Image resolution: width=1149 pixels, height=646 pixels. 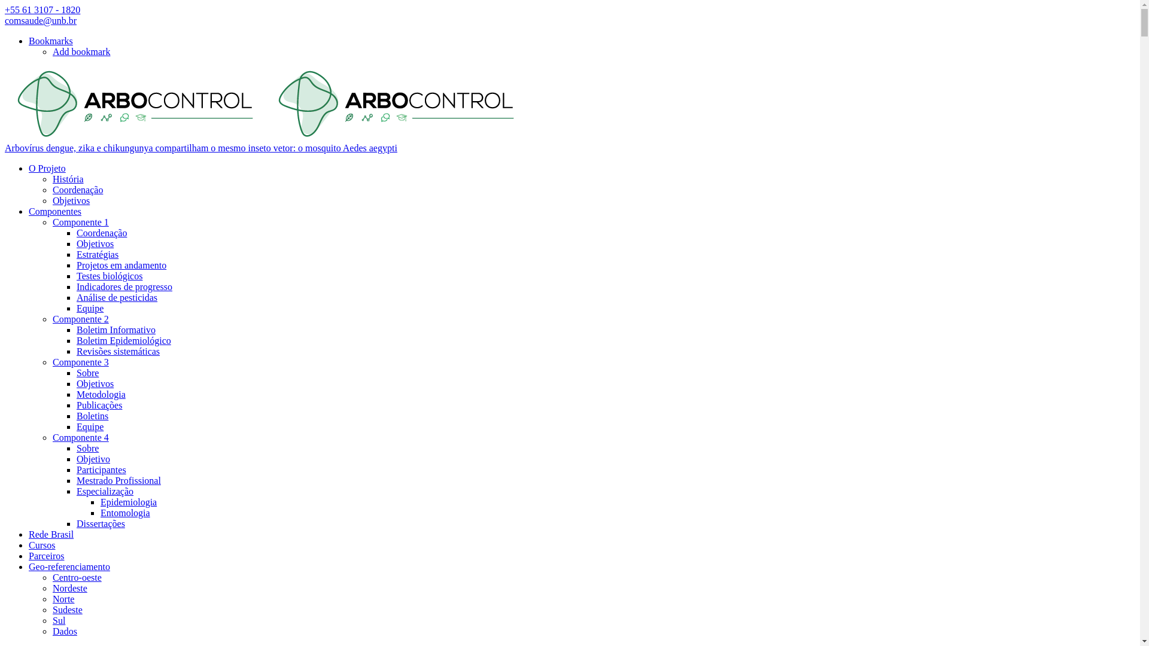 I want to click on Indicadores de progresso, so click(x=124, y=287).